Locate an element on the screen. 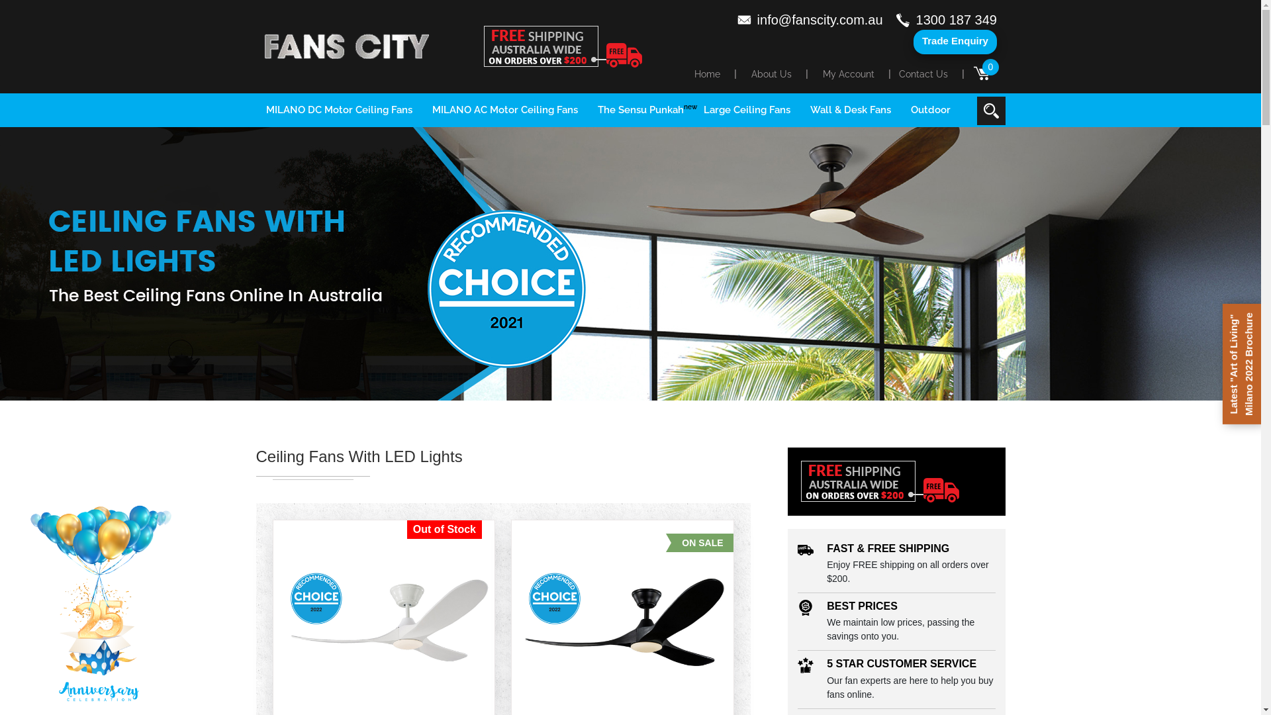  5 STAR CUSTOMER SERVICE is located at coordinates (902, 663).